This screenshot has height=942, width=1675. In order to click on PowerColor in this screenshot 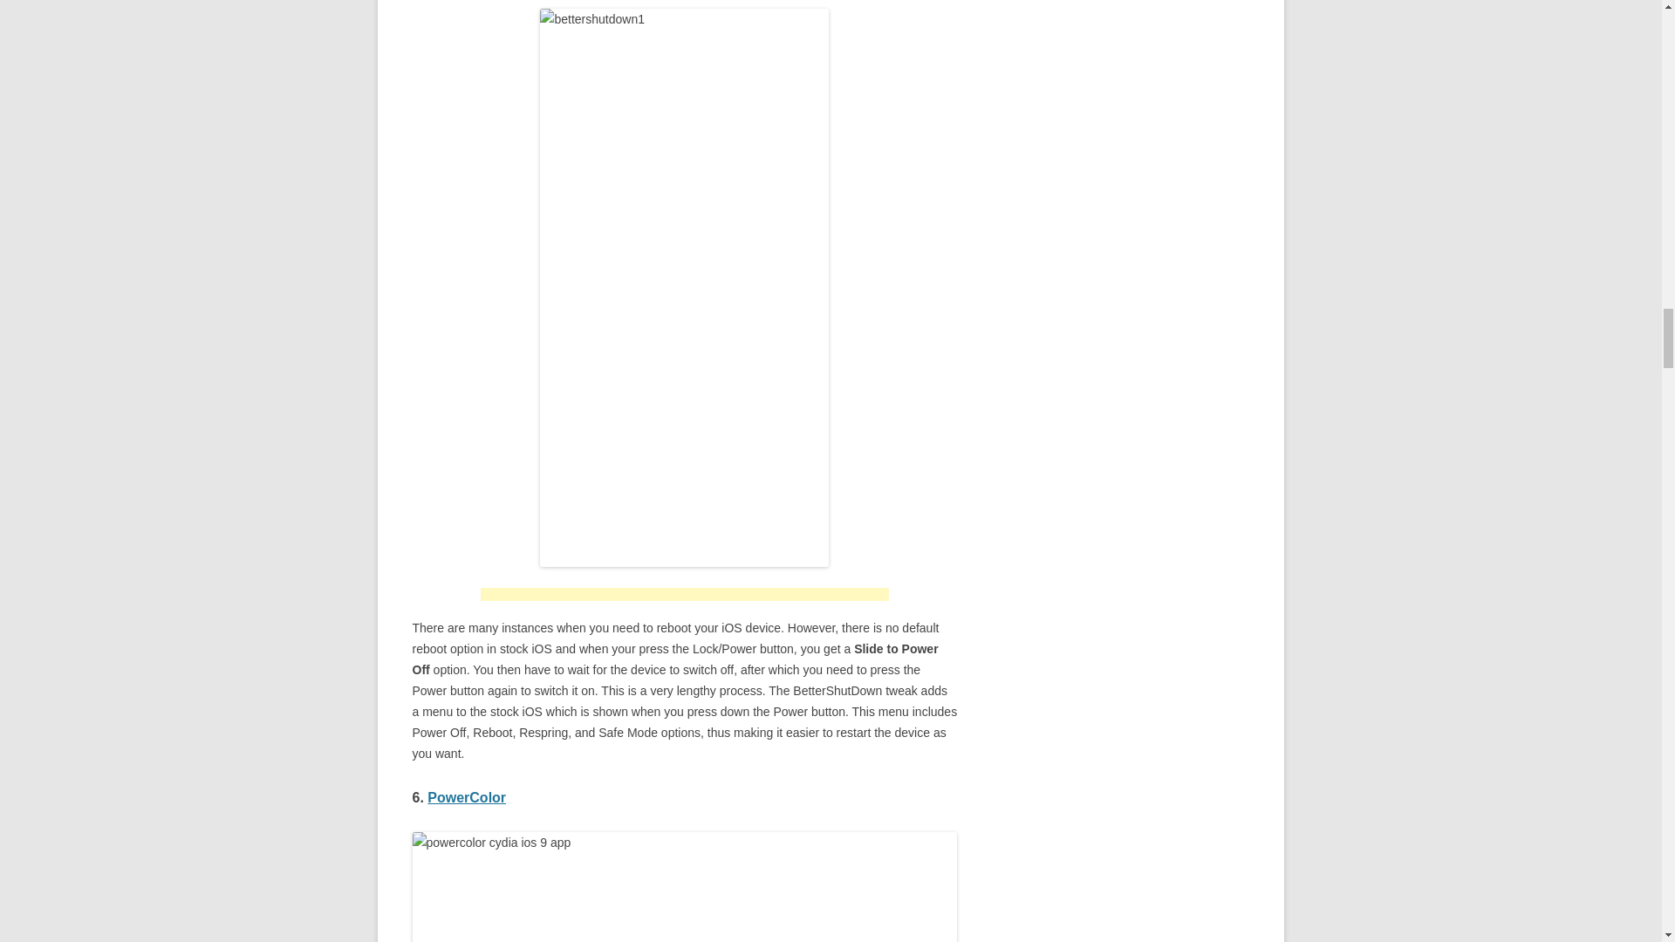, I will do `click(466, 797)`.